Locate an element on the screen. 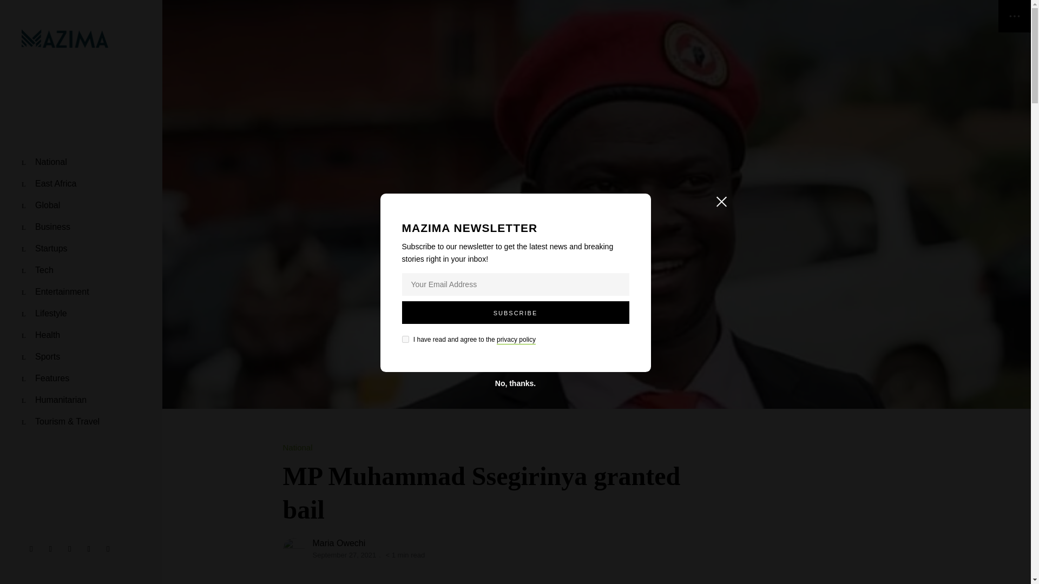 The width and height of the screenshot is (1039, 584). Health is located at coordinates (41, 335).